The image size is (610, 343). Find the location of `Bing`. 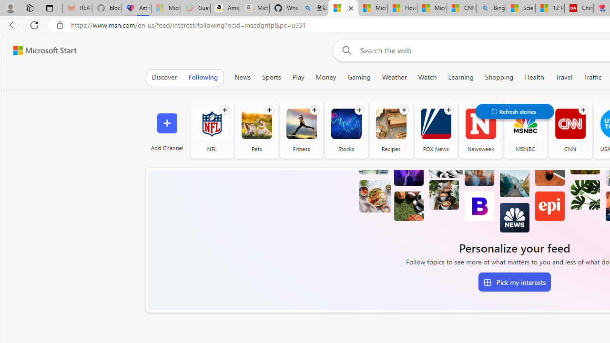

Bing is located at coordinates (491, 9).